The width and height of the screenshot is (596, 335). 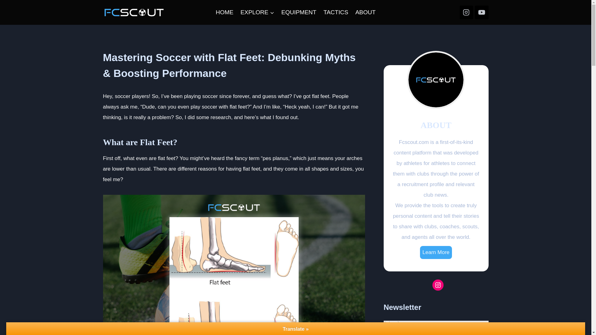 What do you see at coordinates (365, 12) in the screenshot?
I see `ABOUT` at bounding box center [365, 12].